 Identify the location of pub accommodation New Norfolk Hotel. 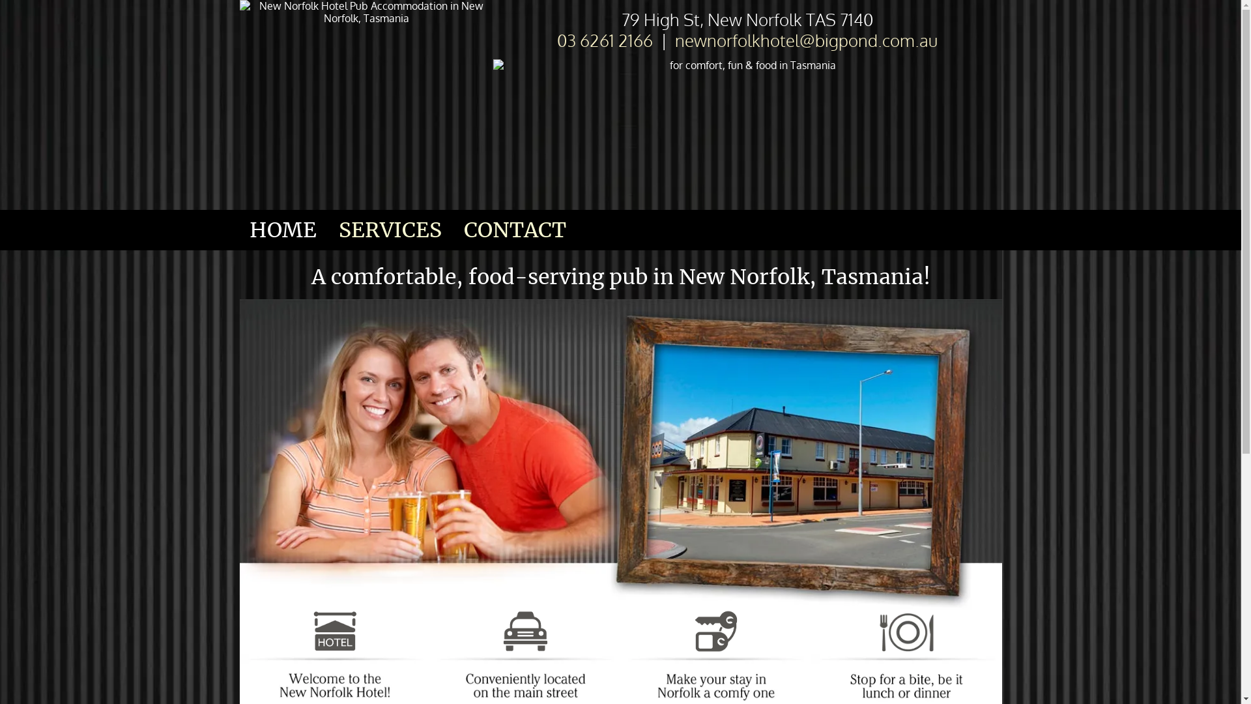
(715, 632).